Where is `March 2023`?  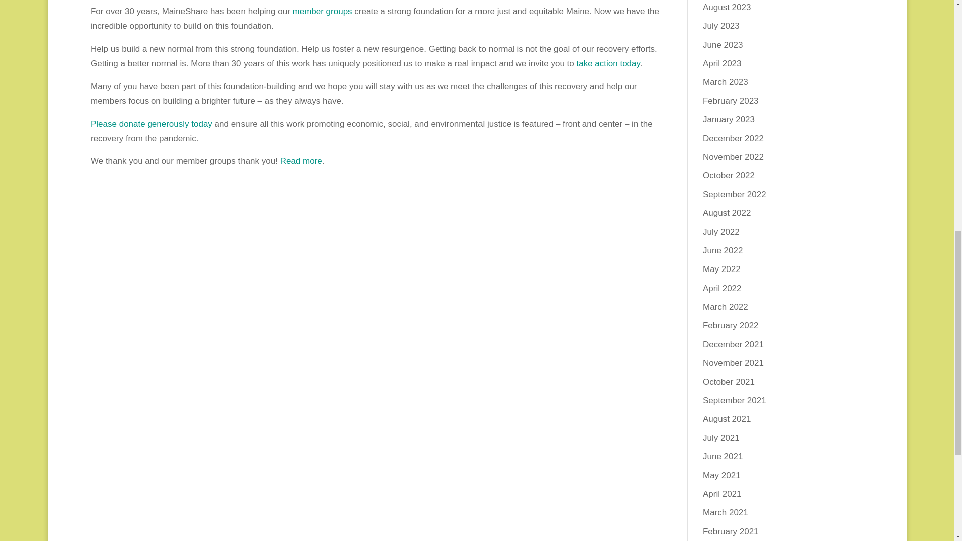
March 2023 is located at coordinates (726, 82).